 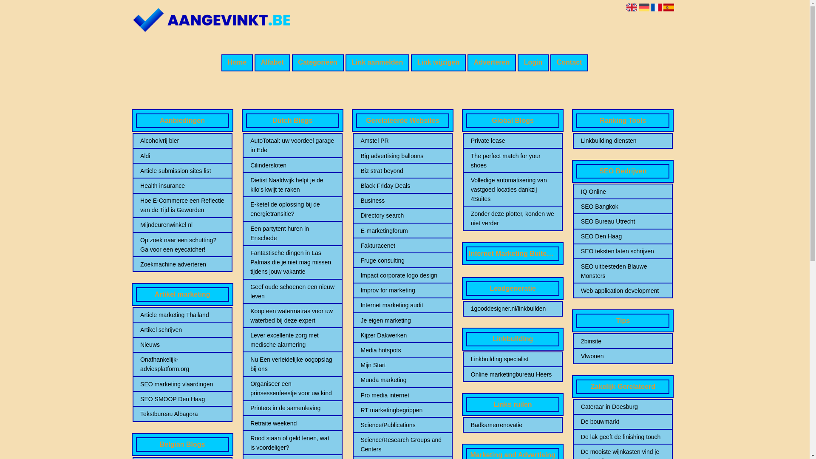 I want to click on Business, so click(x=402, y=201).